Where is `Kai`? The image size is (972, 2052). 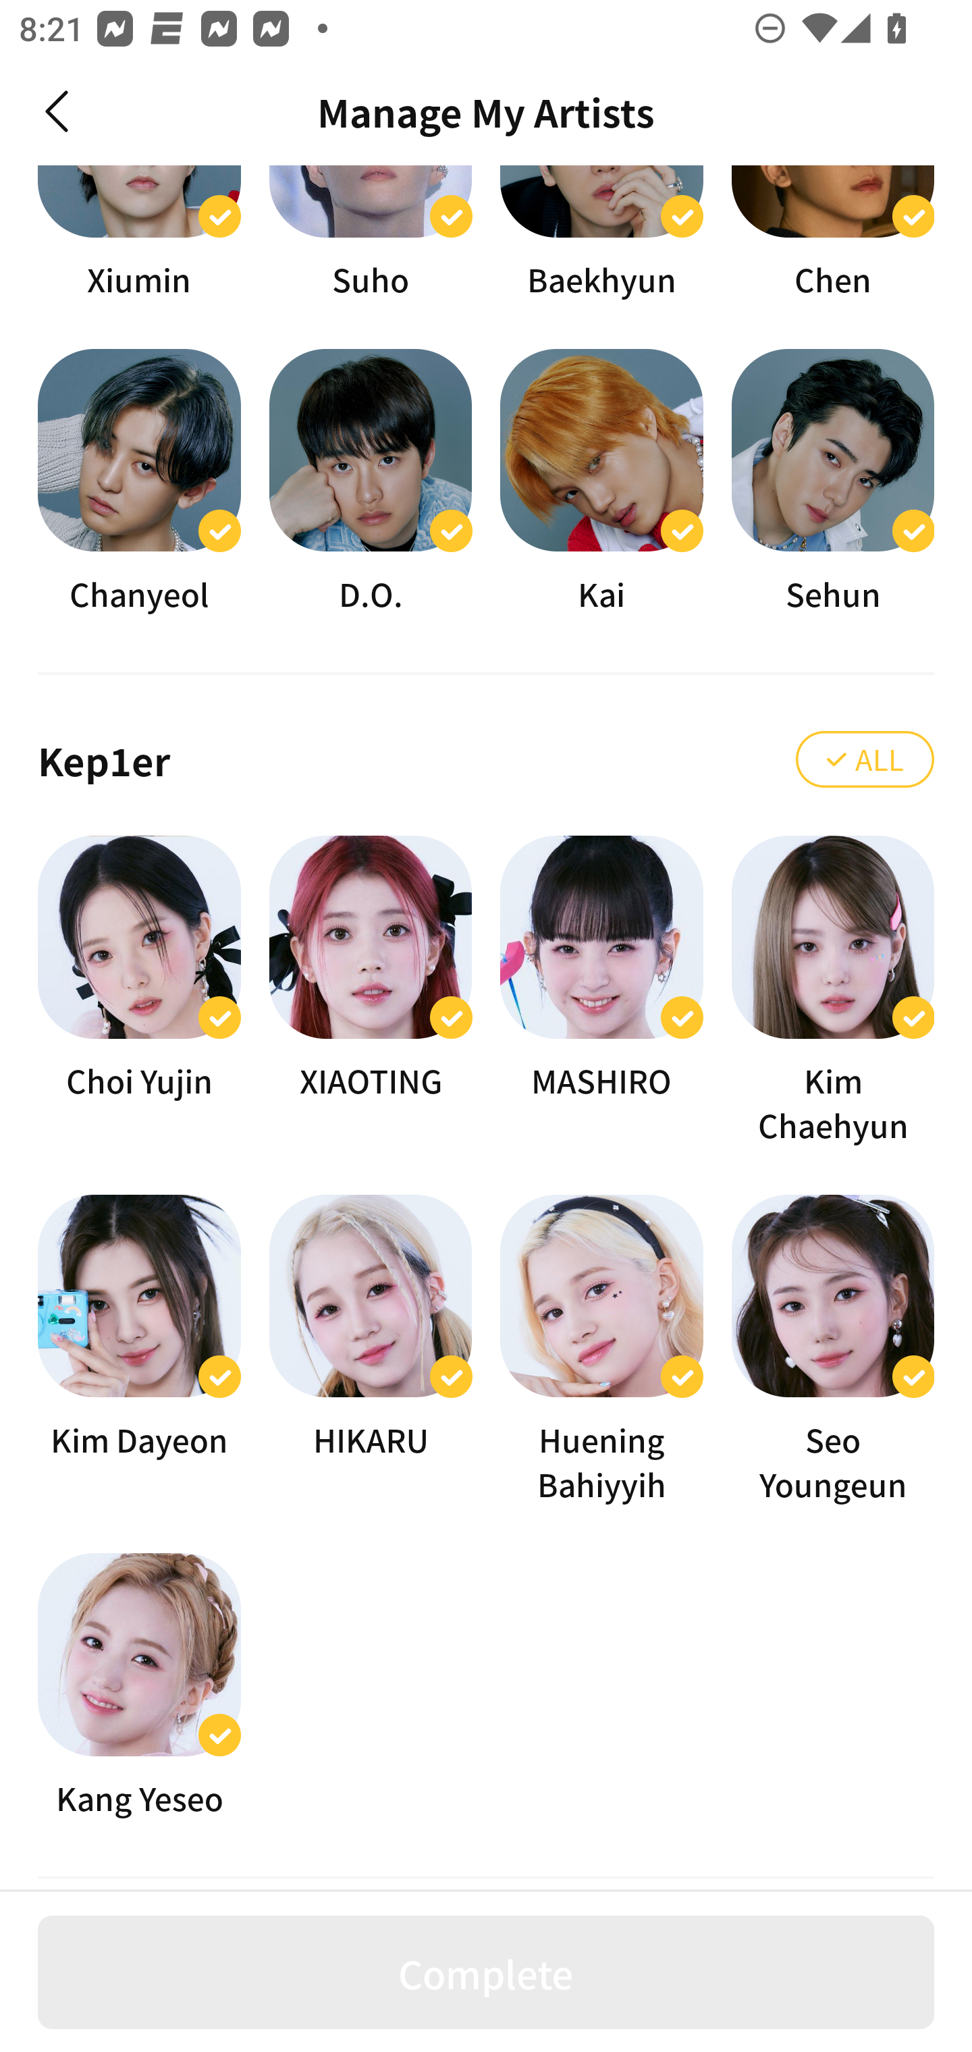
Kai is located at coordinates (602, 482).